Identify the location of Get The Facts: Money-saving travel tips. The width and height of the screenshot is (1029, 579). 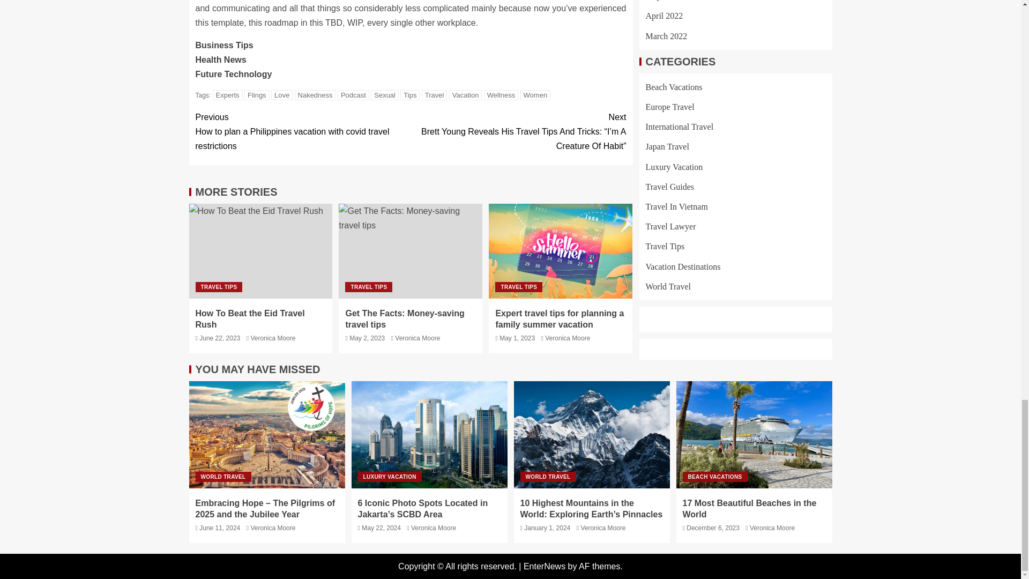
(411, 251).